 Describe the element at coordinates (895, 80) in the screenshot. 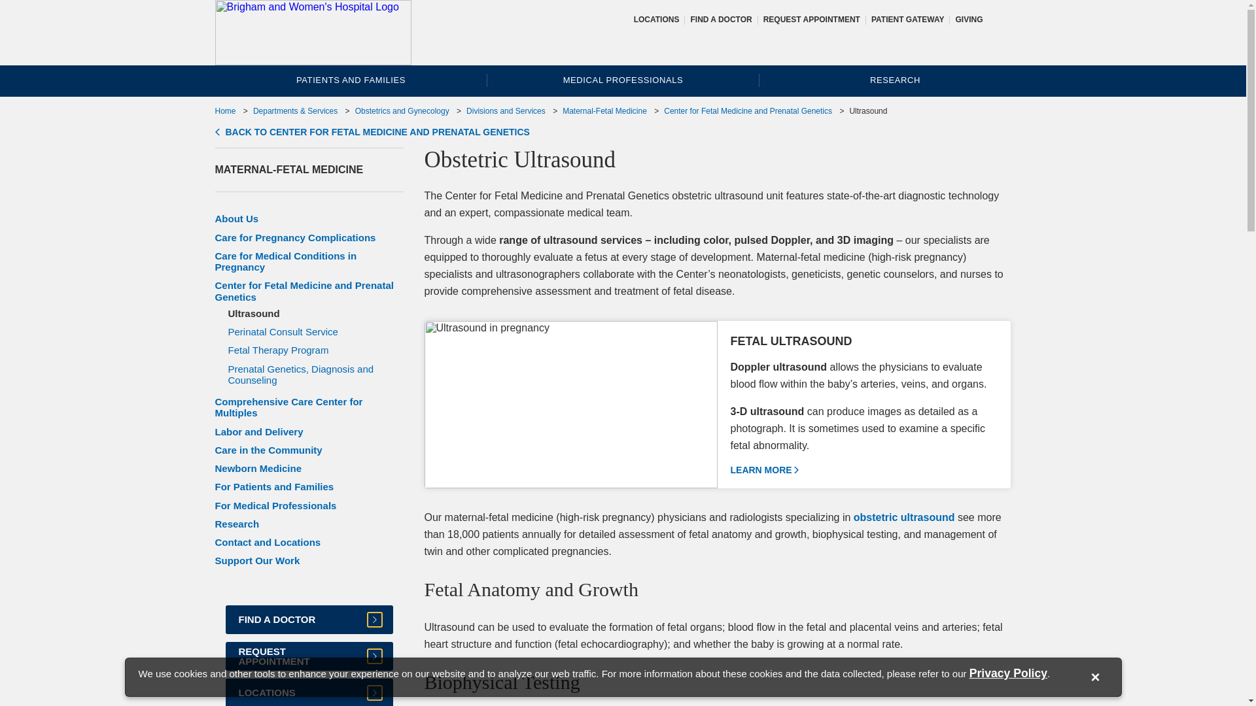

I see `RESEARCH` at that location.